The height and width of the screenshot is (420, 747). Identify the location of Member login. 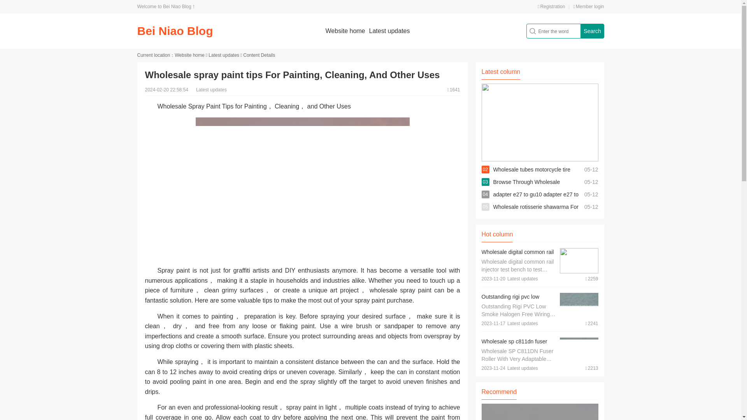
(588, 6).